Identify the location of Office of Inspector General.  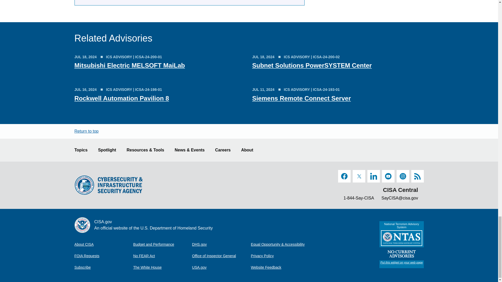
(221, 256).